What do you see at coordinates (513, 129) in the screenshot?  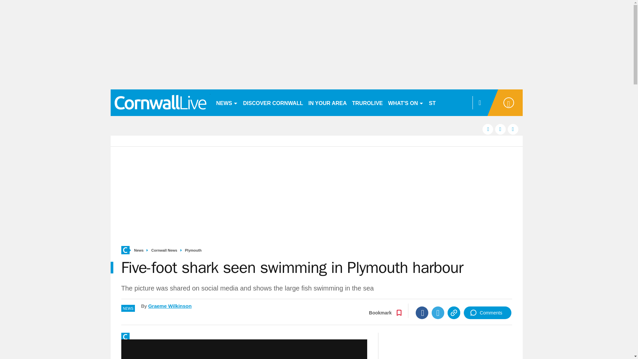 I see `instagram` at bounding box center [513, 129].